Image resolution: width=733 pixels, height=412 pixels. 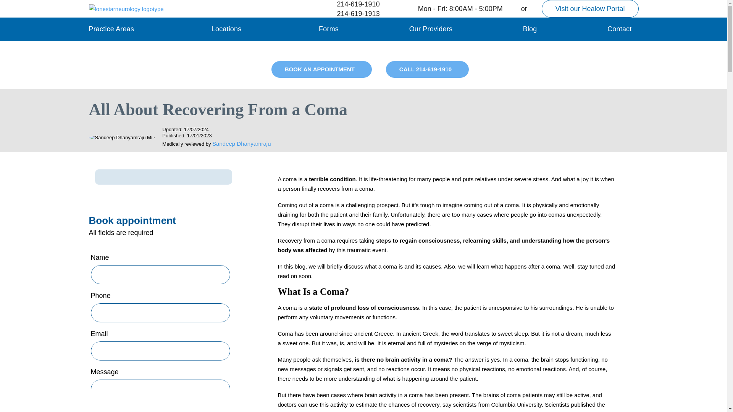 I want to click on 214-619-1910, so click(x=351, y=4).